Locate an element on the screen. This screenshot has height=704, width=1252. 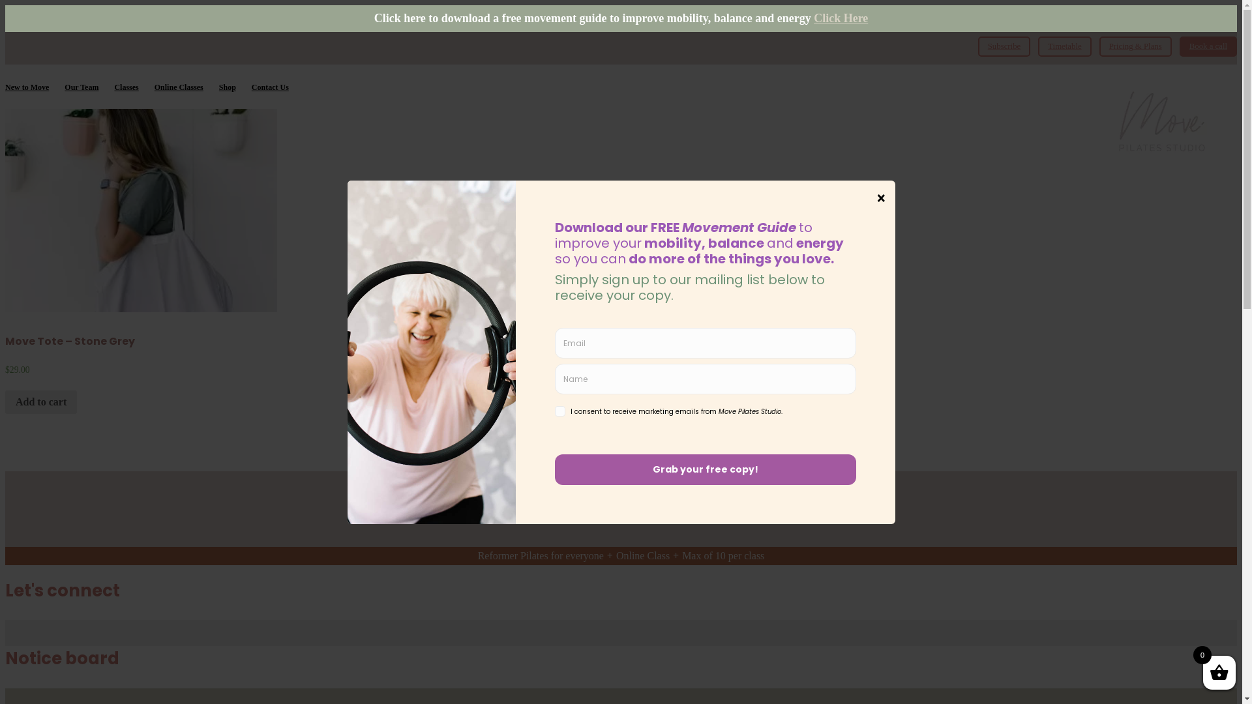
Our Team is located at coordinates (82, 87).